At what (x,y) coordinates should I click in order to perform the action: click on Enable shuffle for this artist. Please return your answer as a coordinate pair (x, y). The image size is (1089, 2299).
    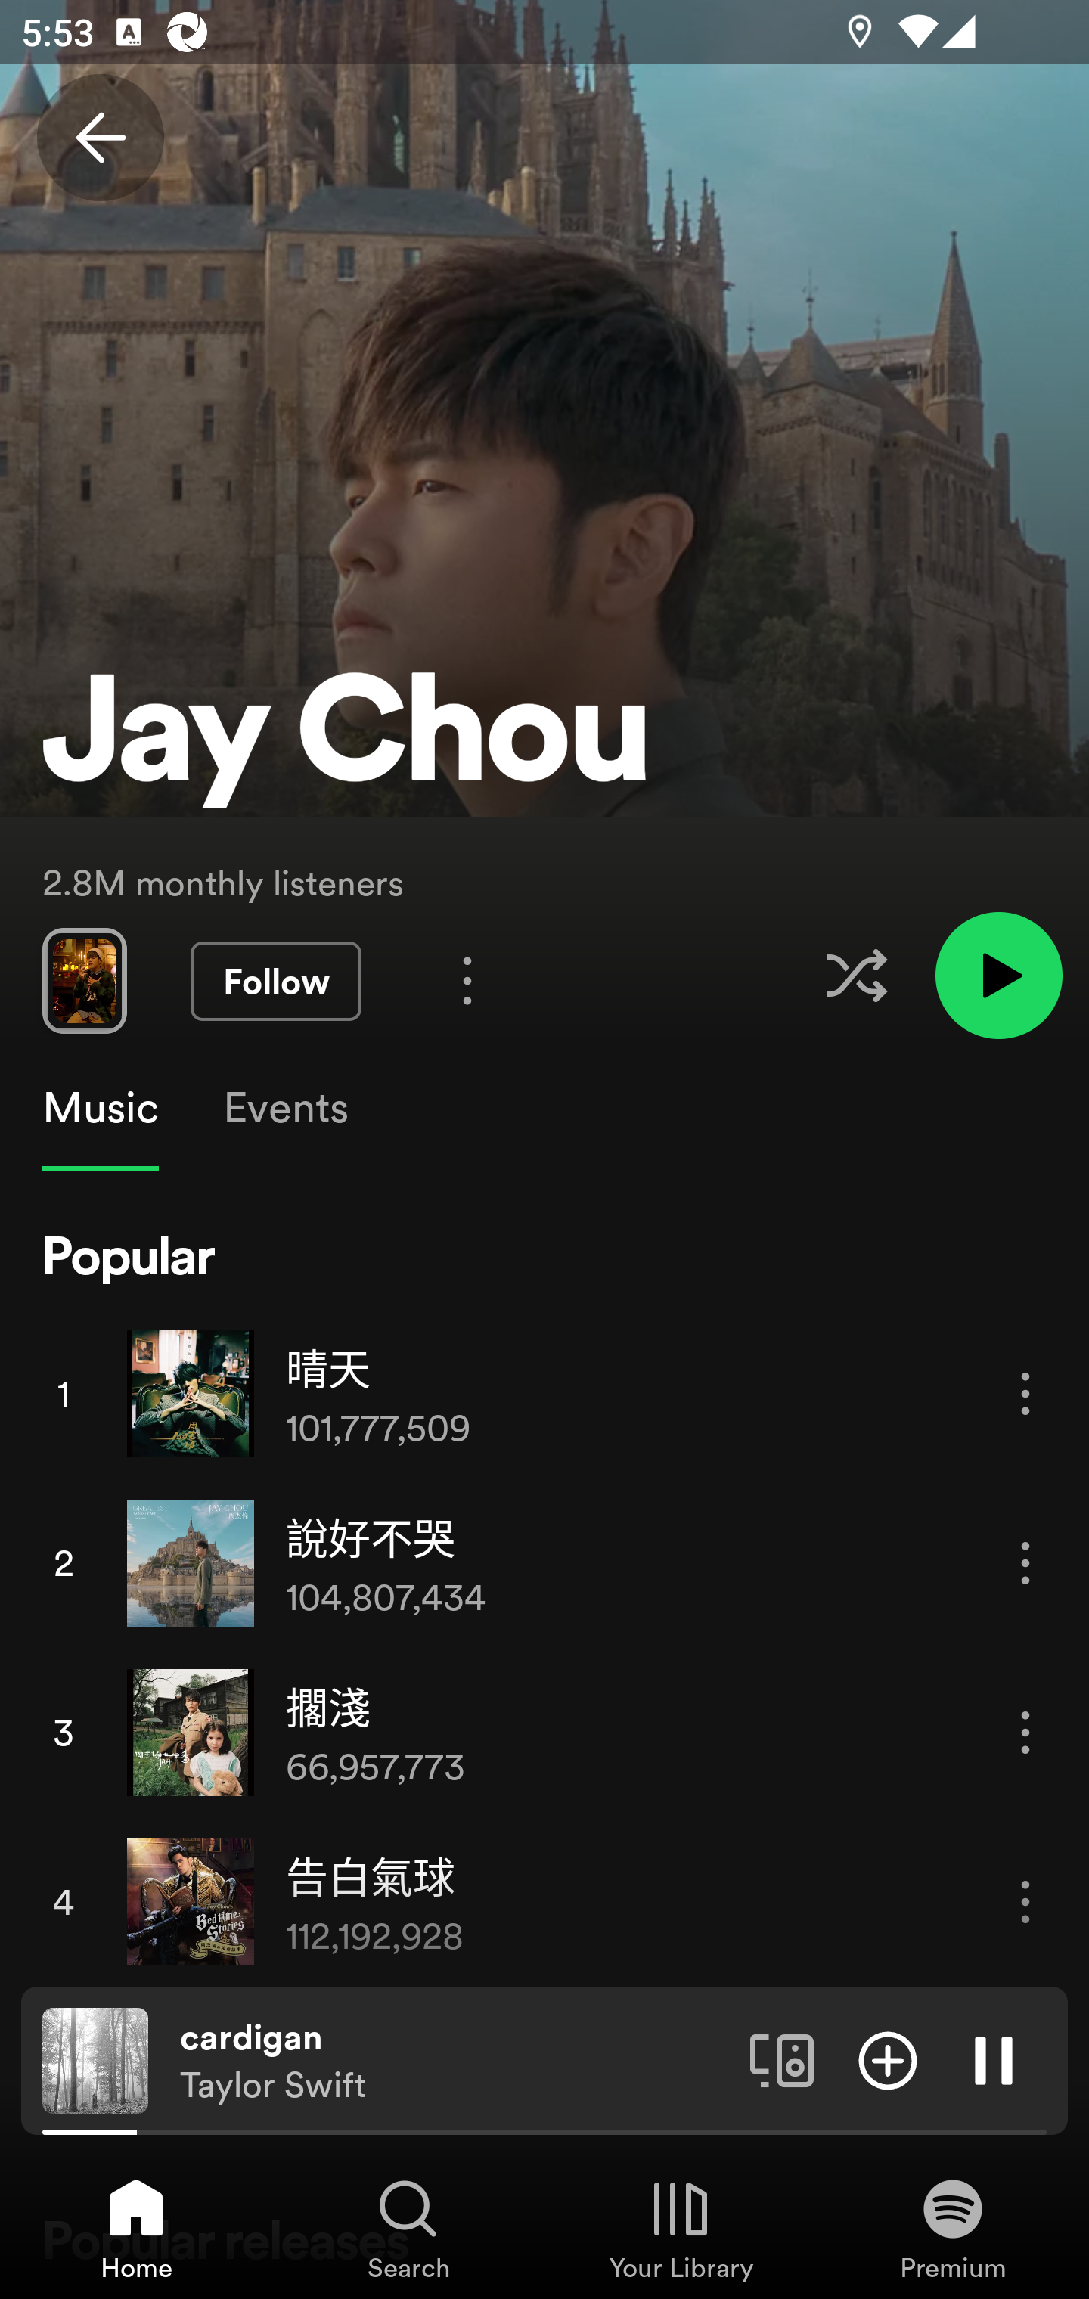
    Looking at the image, I should click on (856, 976).